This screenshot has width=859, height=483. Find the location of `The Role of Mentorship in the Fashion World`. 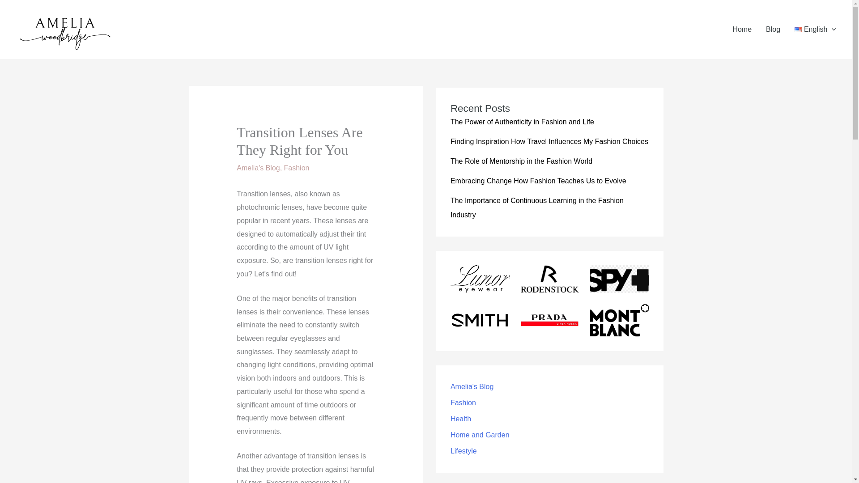

The Role of Mentorship in the Fashion World is located at coordinates (521, 161).